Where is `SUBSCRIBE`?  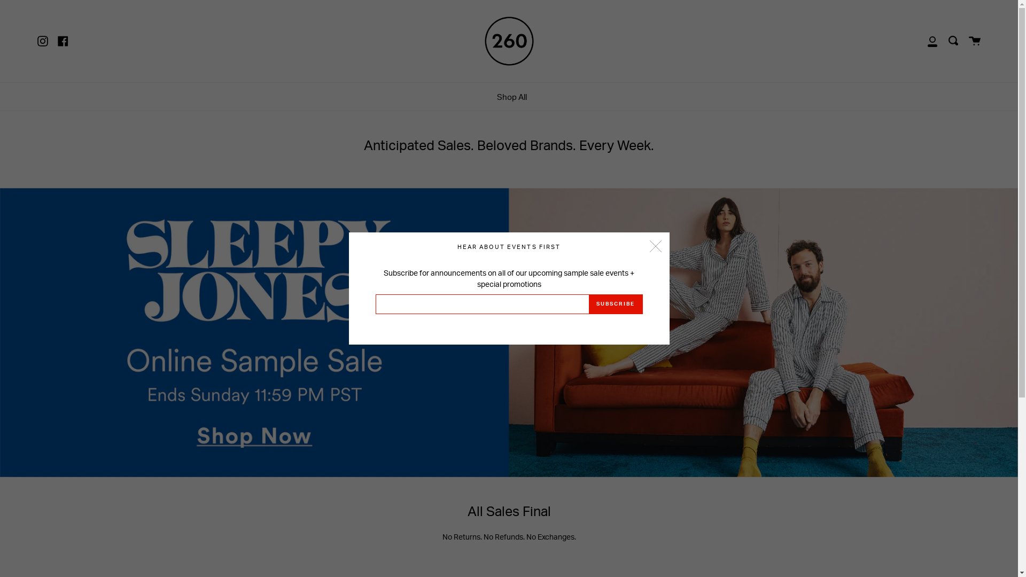
SUBSCRIBE is located at coordinates (616, 305).